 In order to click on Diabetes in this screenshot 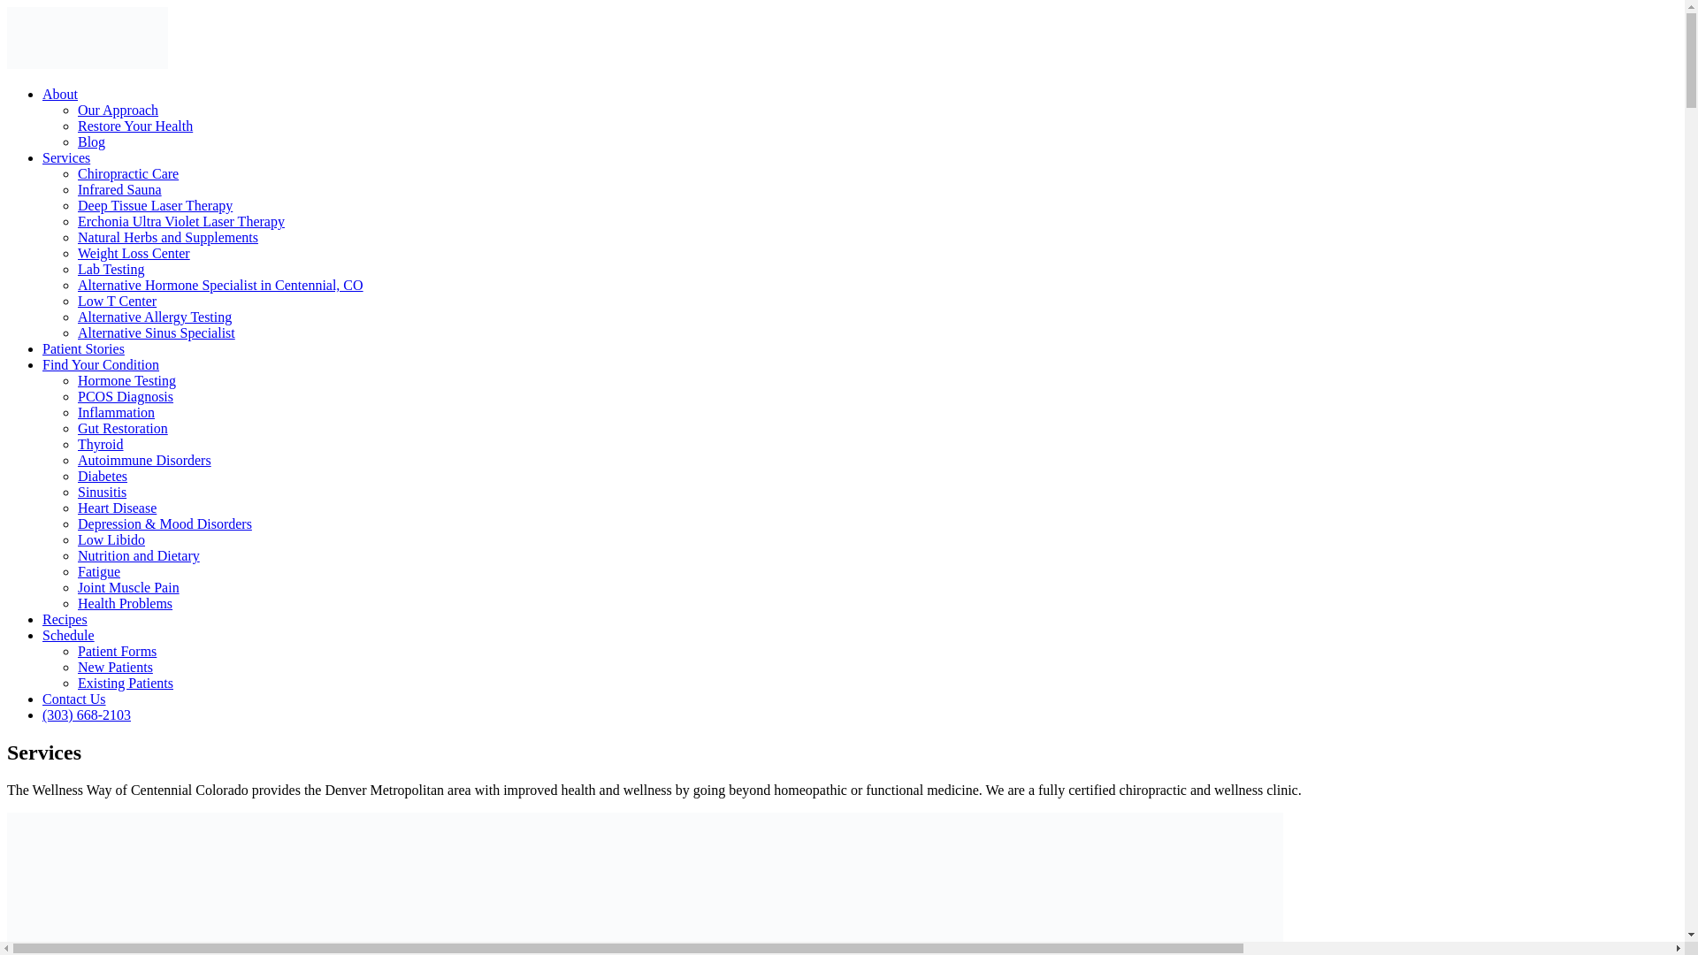, I will do `click(103, 476)`.